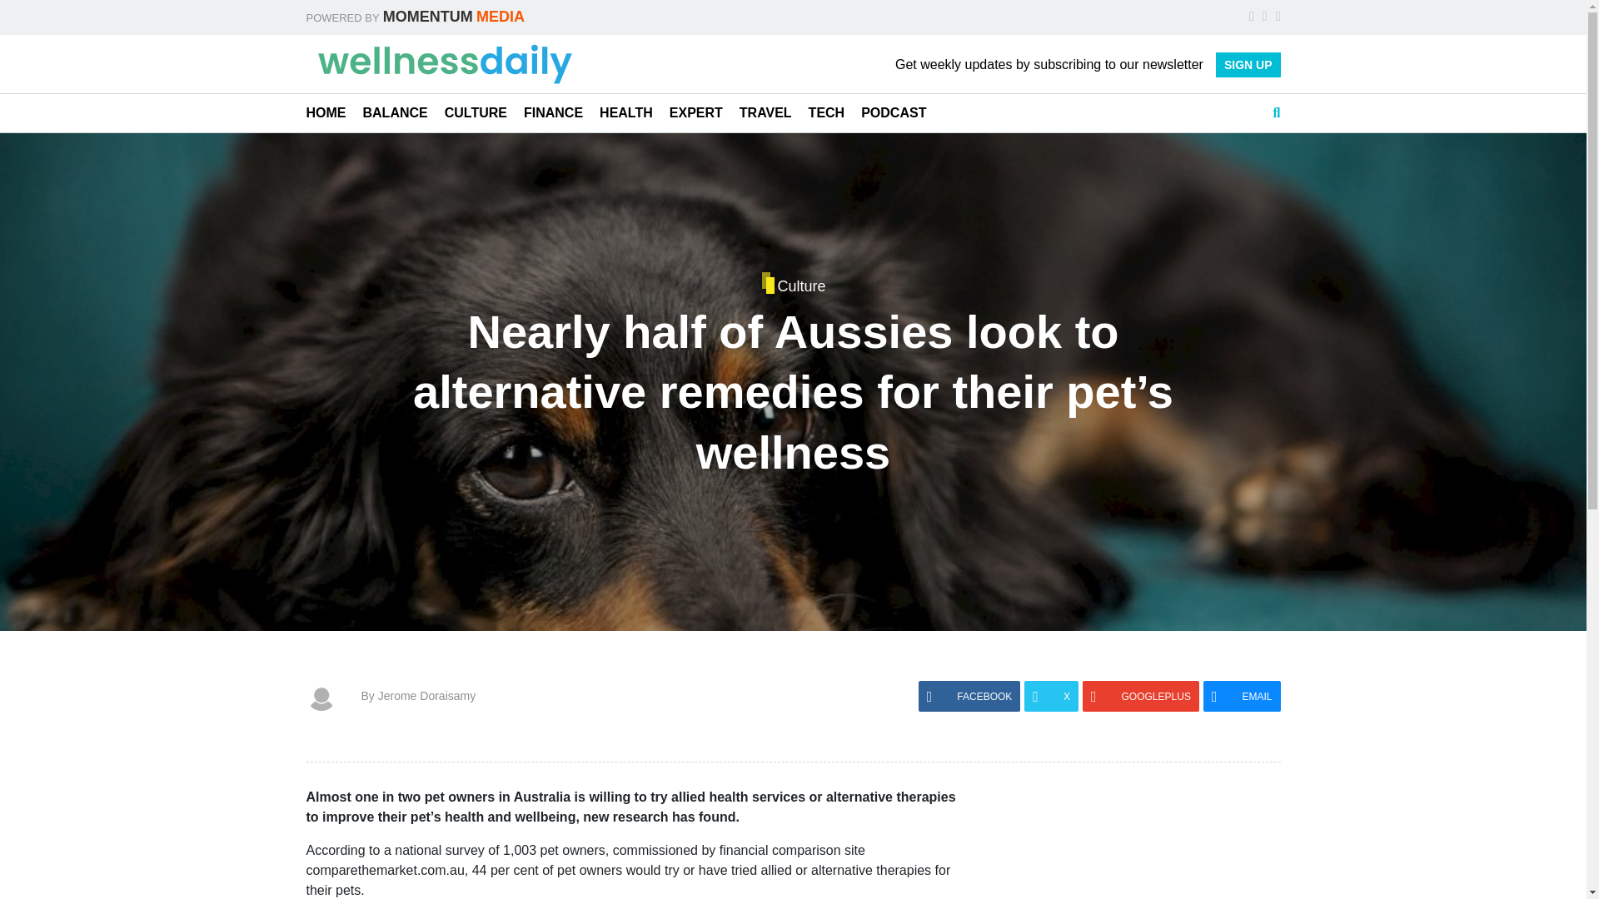  What do you see at coordinates (765, 113) in the screenshot?
I see `TRAVEL` at bounding box center [765, 113].